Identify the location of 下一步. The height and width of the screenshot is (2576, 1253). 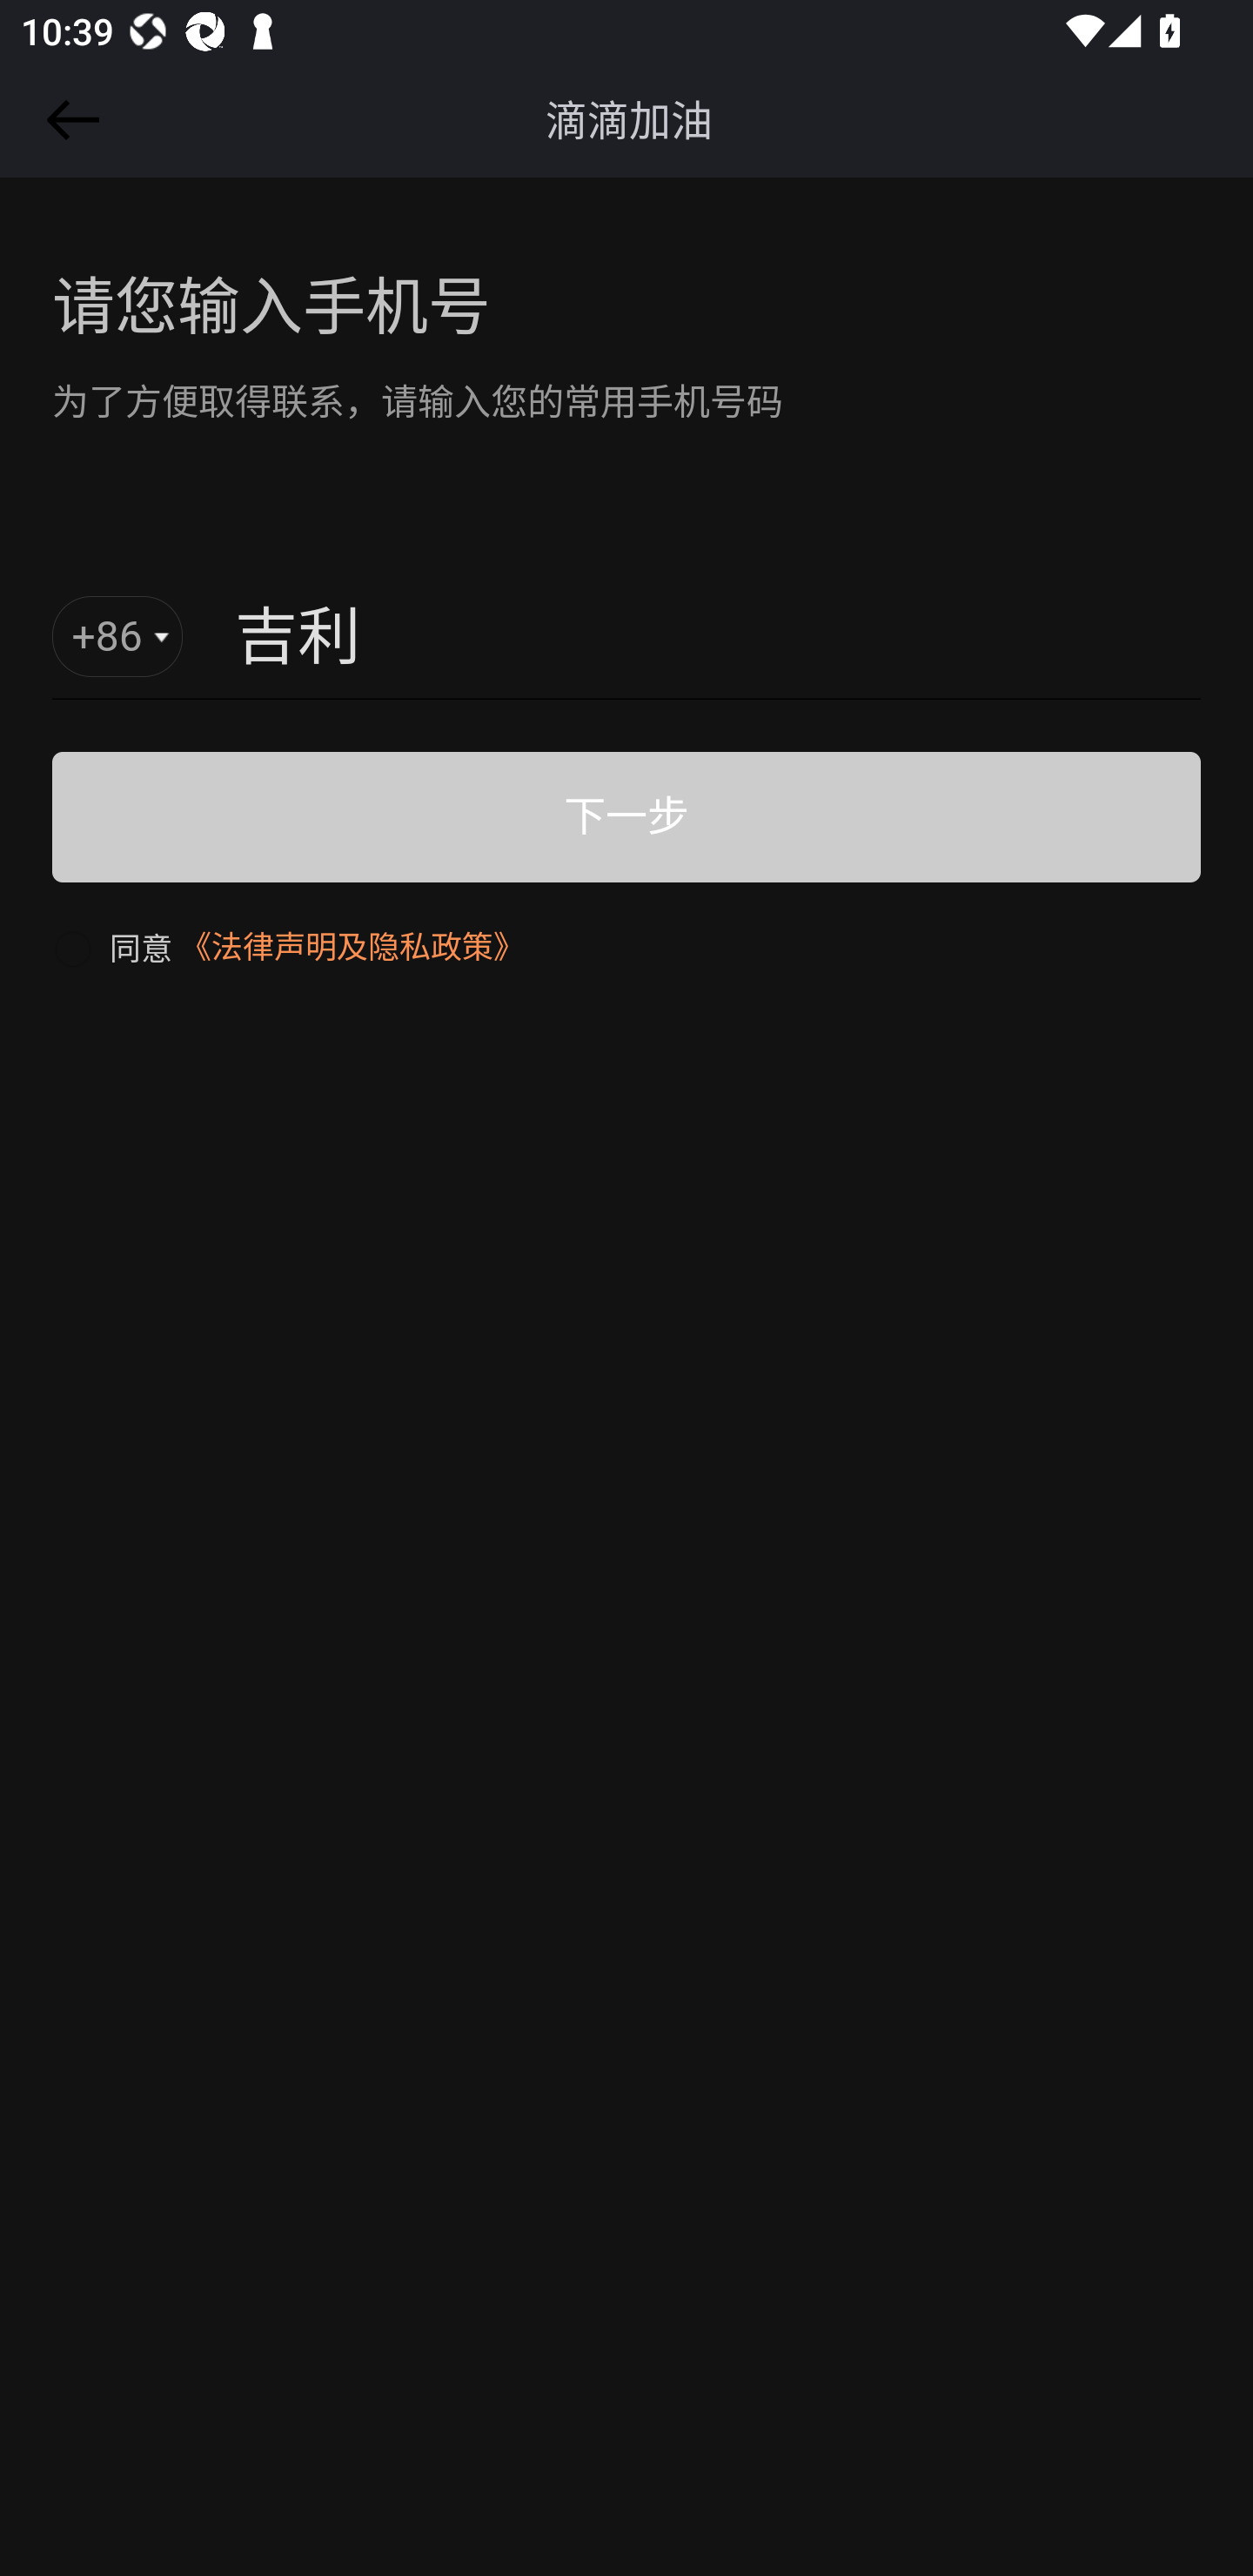
(626, 816).